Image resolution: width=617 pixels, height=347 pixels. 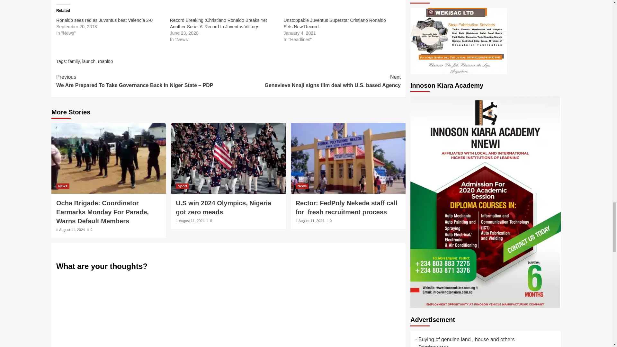 I want to click on Ronaldo sees red as Juventus beat Valencia 2-0, so click(x=104, y=20).